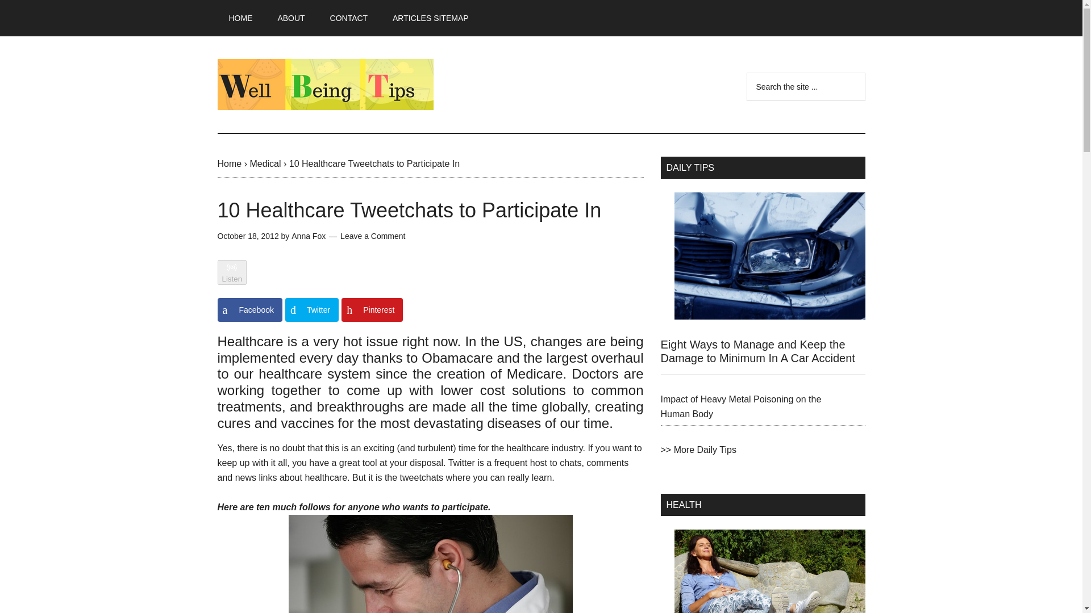  What do you see at coordinates (291, 18) in the screenshot?
I see `ABOUT` at bounding box center [291, 18].